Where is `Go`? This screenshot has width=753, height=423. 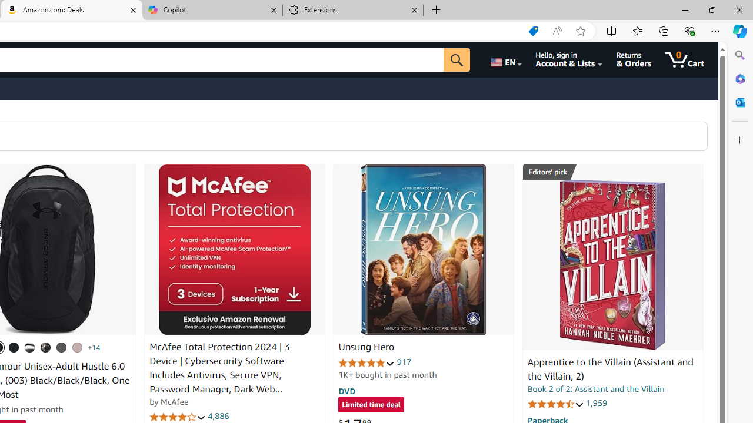 Go is located at coordinates (457, 60).